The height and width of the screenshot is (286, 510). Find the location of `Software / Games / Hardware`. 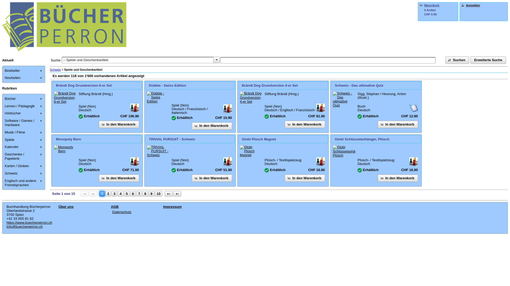

Software / Games / Hardware is located at coordinates (24, 123).